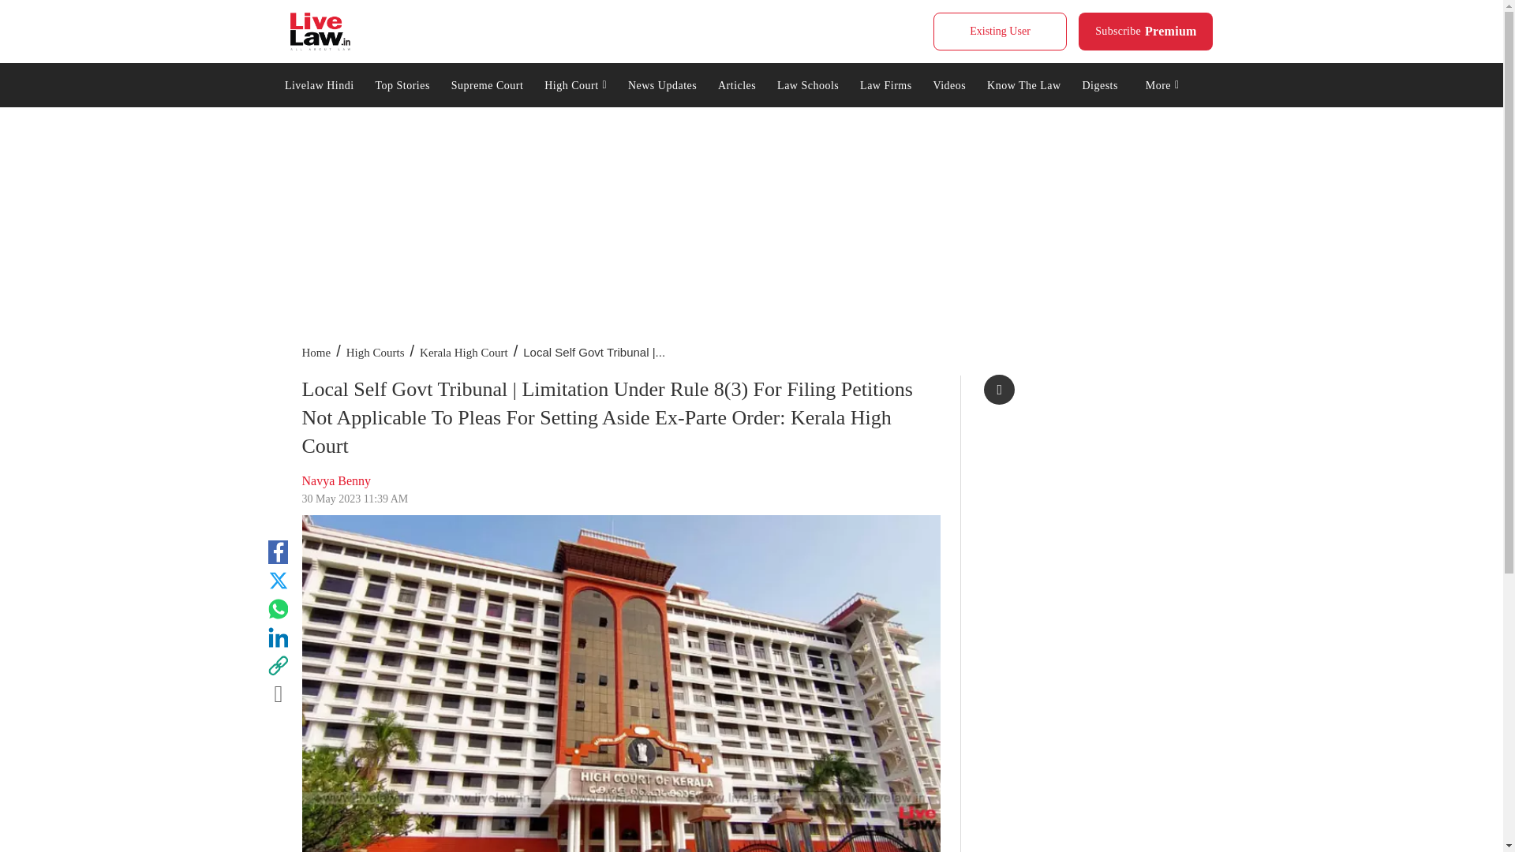 This screenshot has width=1515, height=852. Describe the element at coordinates (402, 84) in the screenshot. I see `Existing User` at that location.